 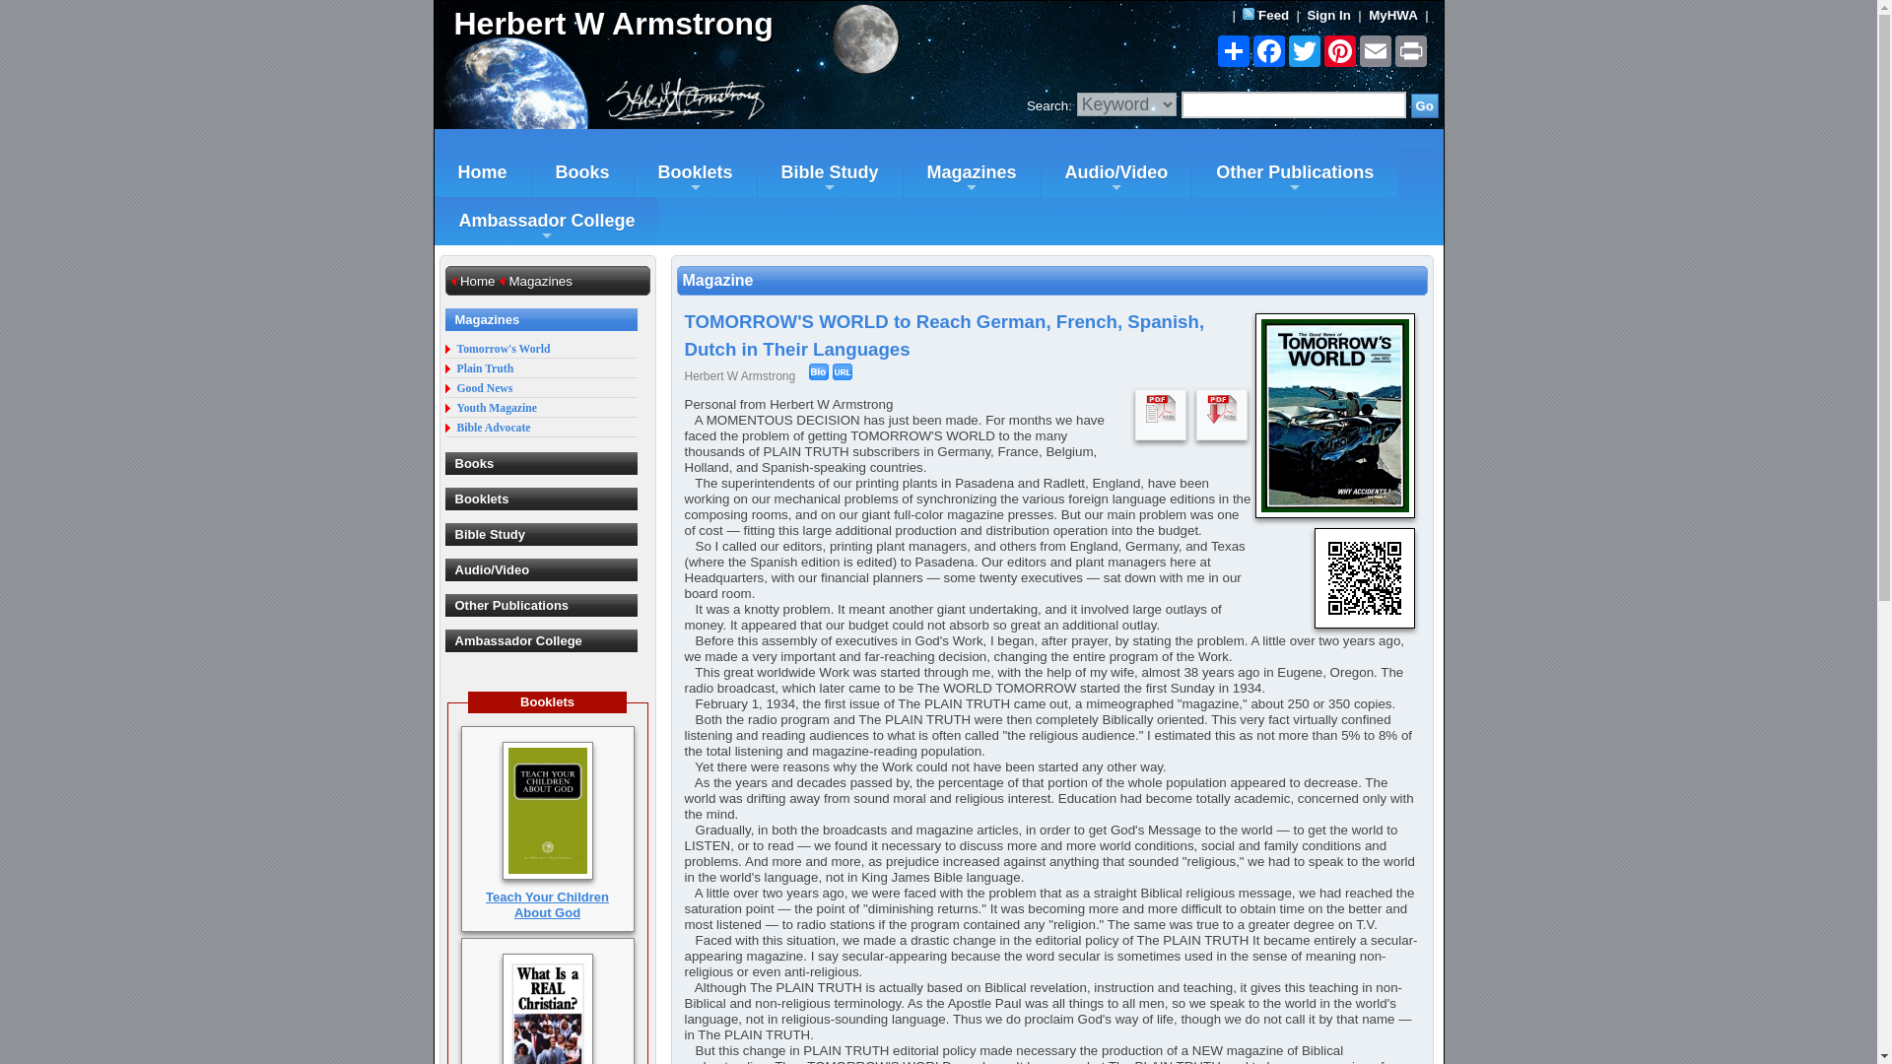 What do you see at coordinates (481, 172) in the screenshot?
I see `Home` at bounding box center [481, 172].